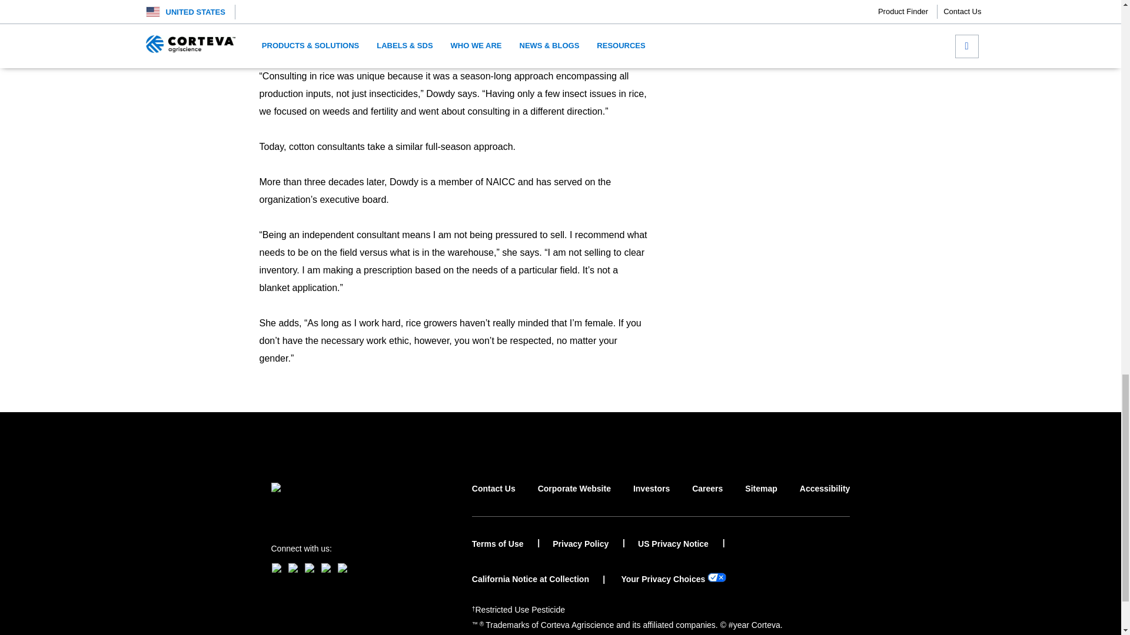 The height and width of the screenshot is (635, 1130). What do you see at coordinates (506, 544) in the screenshot?
I see `Terms of Use` at bounding box center [506, 544].